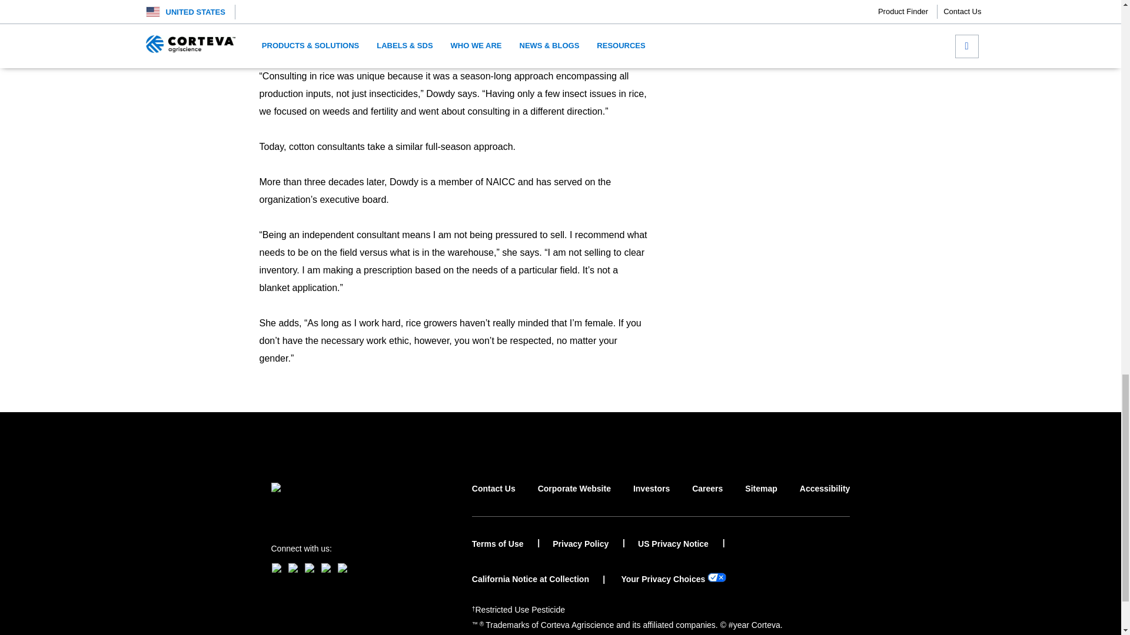 The height and width of the screenshot is (635, 1130). What do you see at coordinates (506, 544) in the screenshot?
I see `Terms of Use` at bounding box center [506, 544].